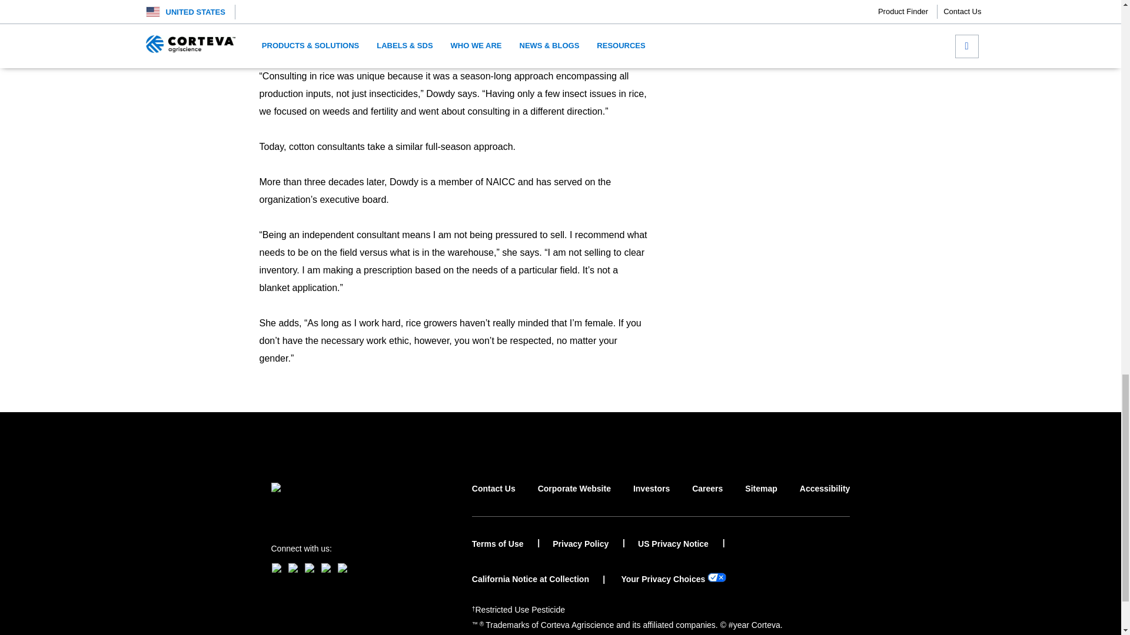 The height and width of the screenshot is (635, 1130). What do you see at coordinates (506, 544) in the screenshot?
I see `Terms of Use` at bounding box center [506, 544].